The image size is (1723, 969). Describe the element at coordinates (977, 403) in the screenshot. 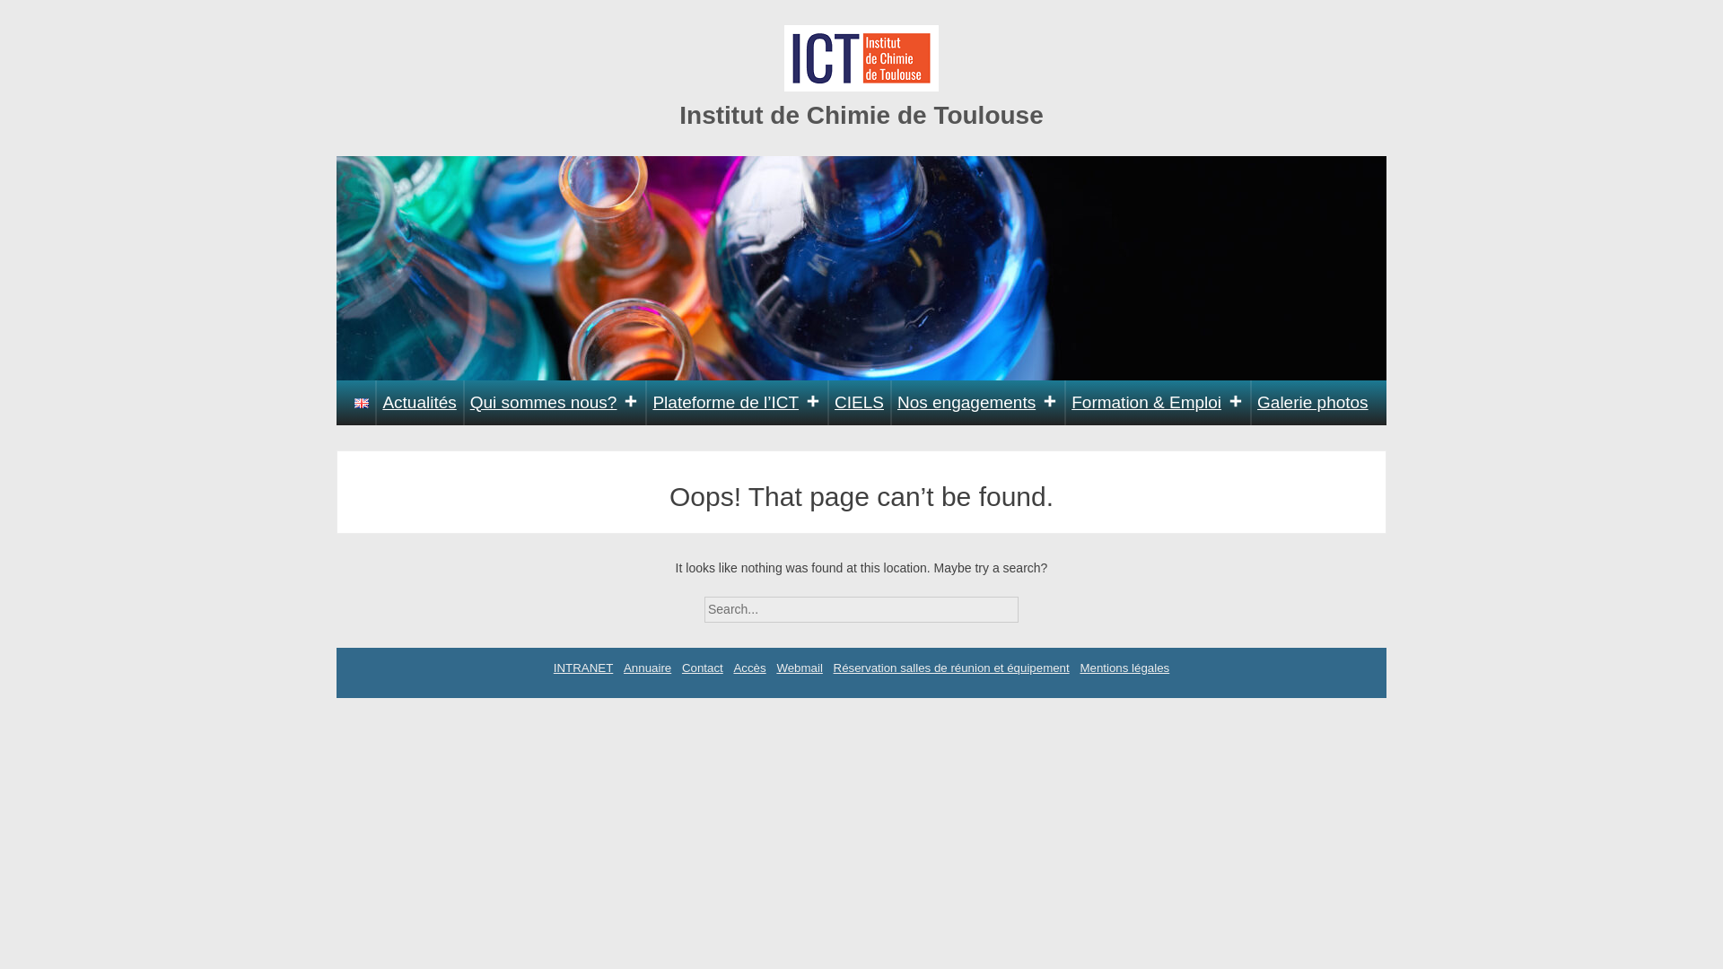

I see `Nos engagements` at that location.